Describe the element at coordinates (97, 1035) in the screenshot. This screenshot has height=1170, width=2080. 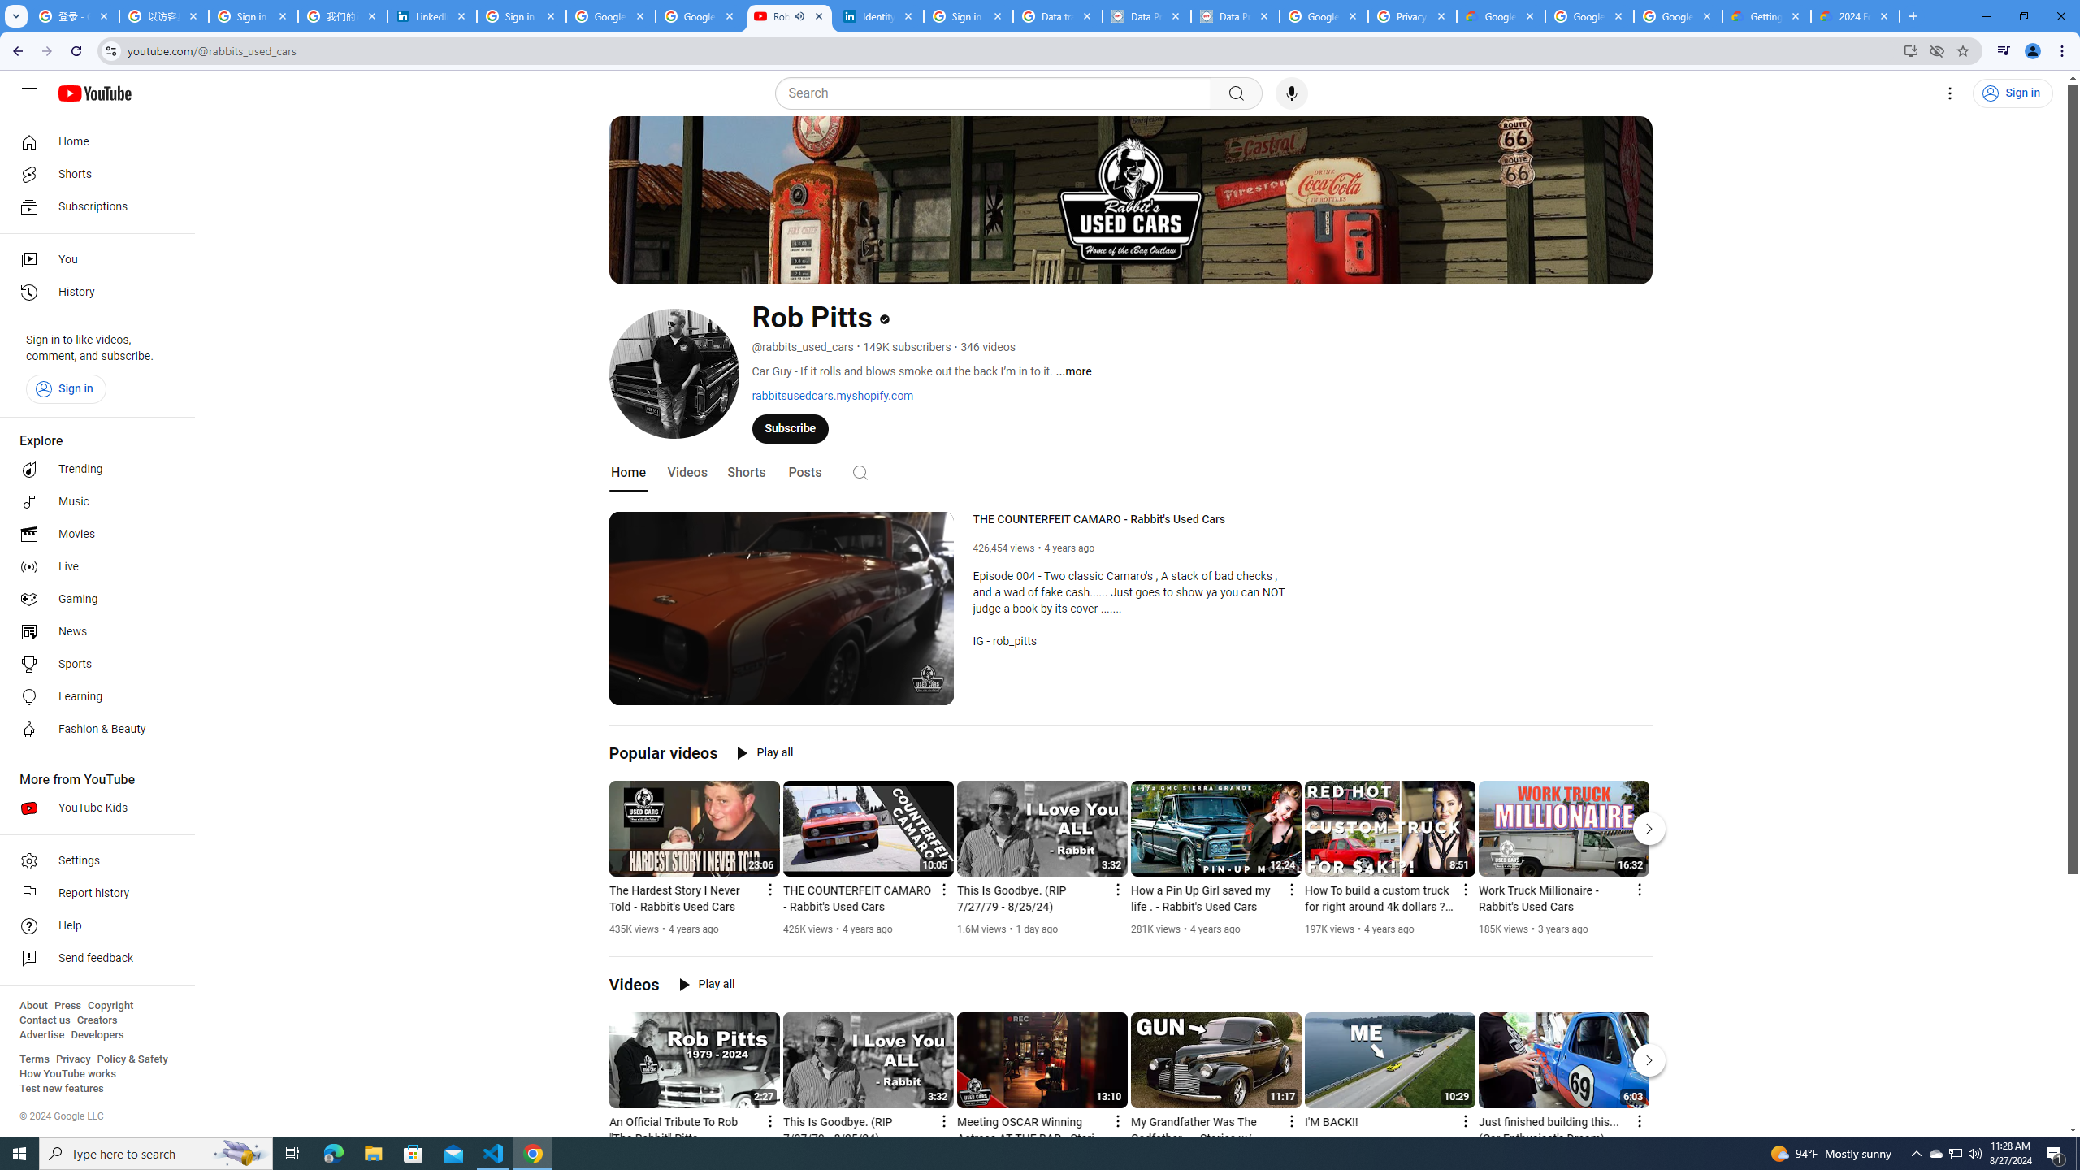
I see `Developers` at that location.